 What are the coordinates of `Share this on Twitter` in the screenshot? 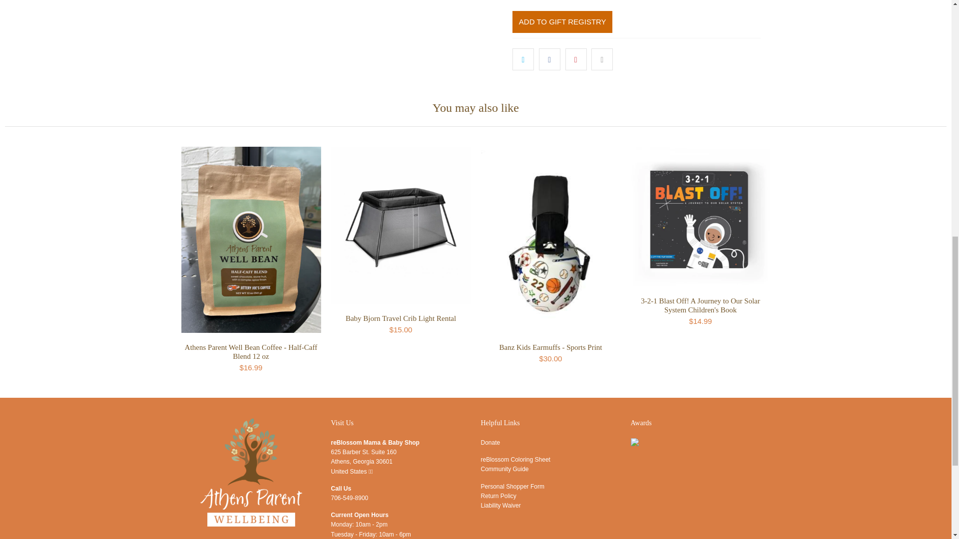 It's located at (523, 59).